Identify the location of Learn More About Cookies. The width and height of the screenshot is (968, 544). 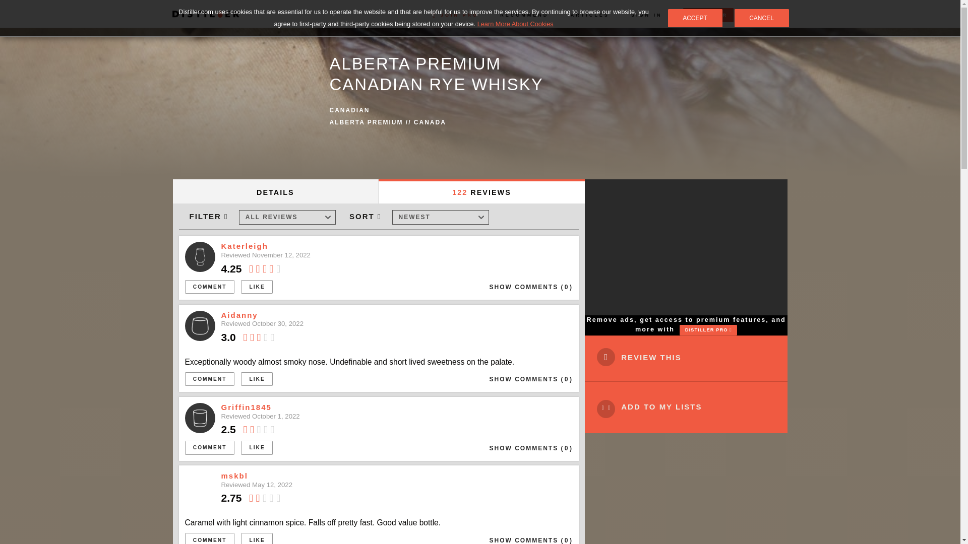
(515, 24).